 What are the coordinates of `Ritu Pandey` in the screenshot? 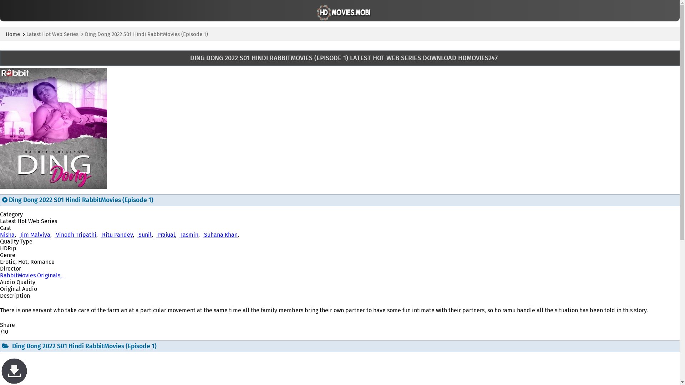 It's located at (117, 235).